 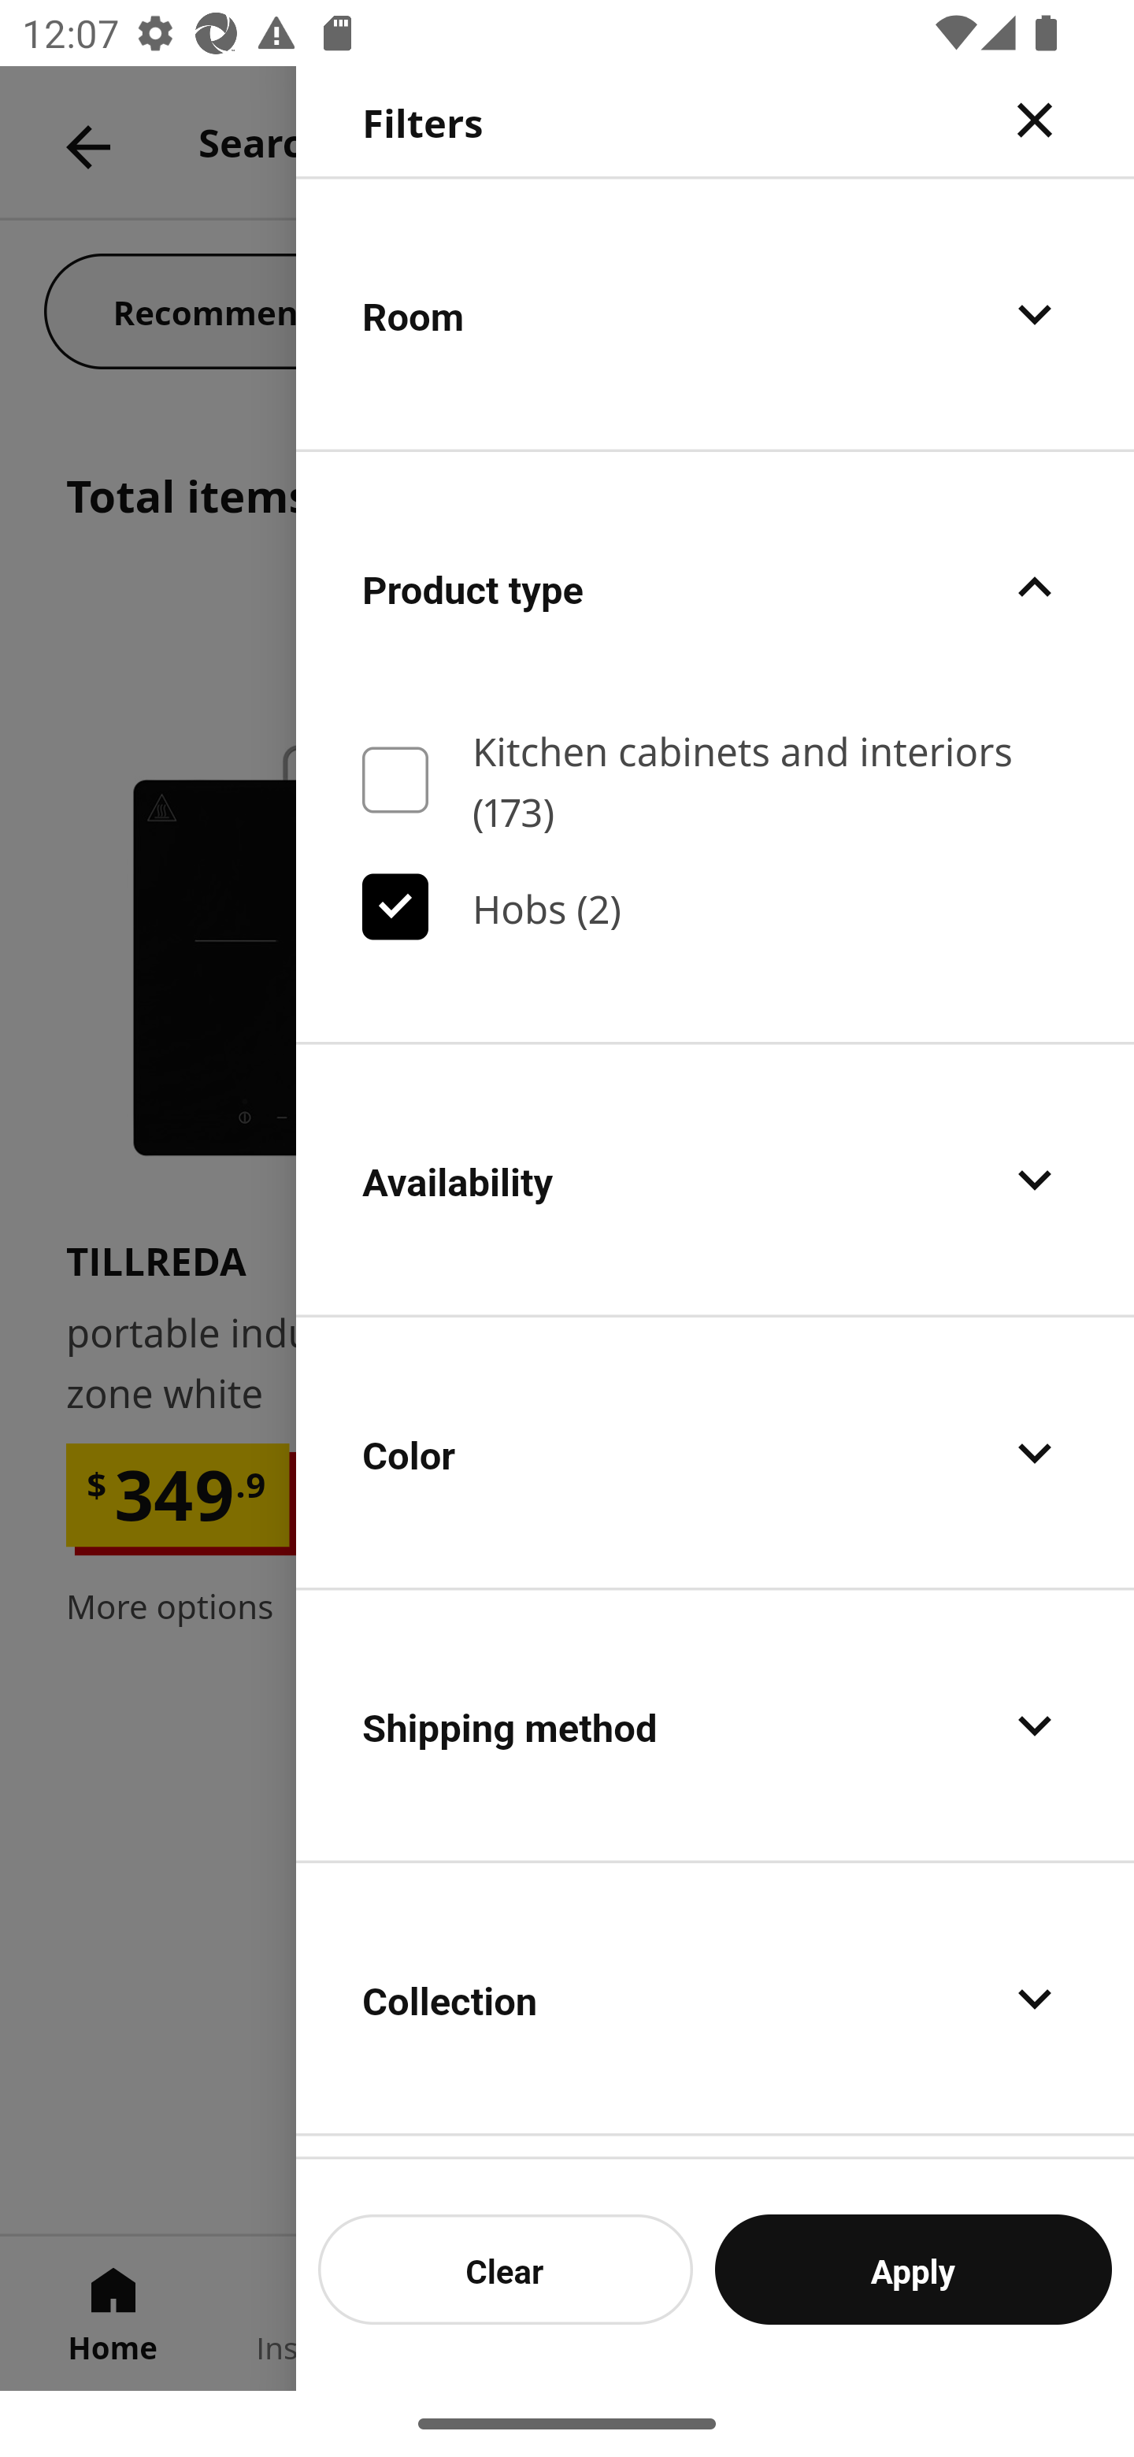 What do you see at coordinates (913, 2269) in the screenshot?
I see `Apply` at bounding box center [913, 2269].